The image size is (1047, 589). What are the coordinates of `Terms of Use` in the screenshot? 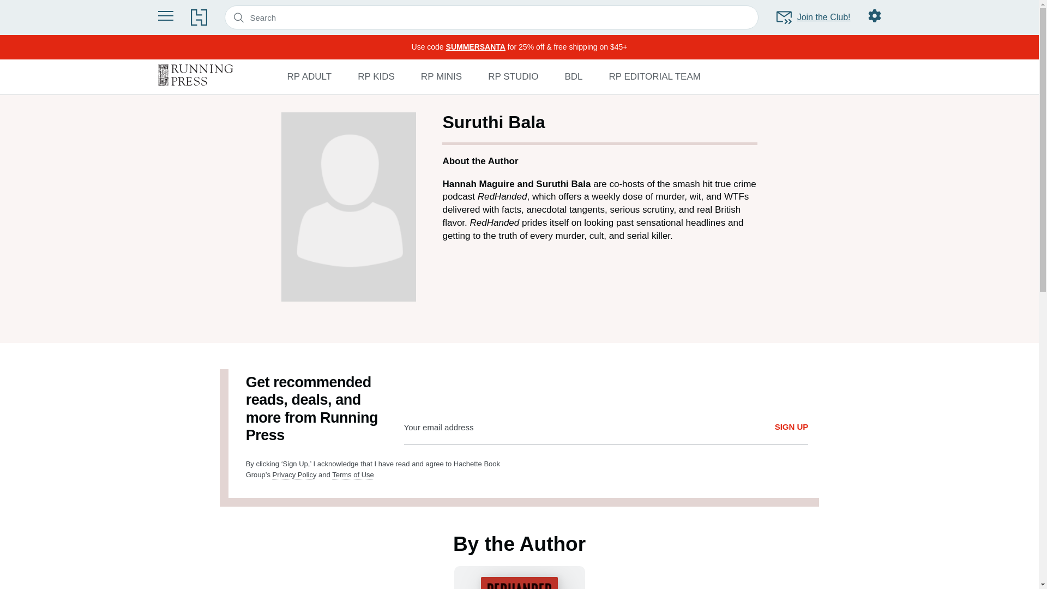 It's located at (352, 474).